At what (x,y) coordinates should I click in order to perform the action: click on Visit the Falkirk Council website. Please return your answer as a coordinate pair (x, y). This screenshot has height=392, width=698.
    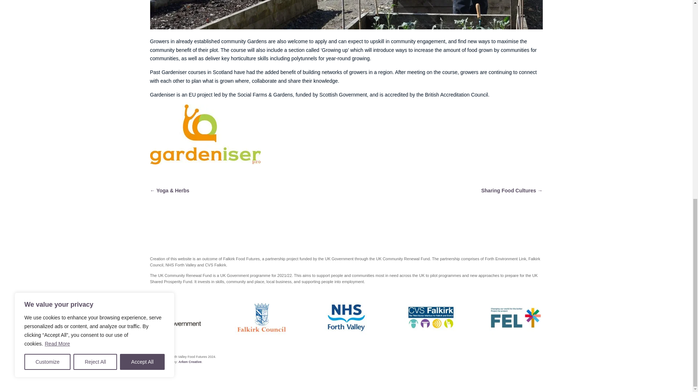
    Looking at the image, I should click on (261, 318).